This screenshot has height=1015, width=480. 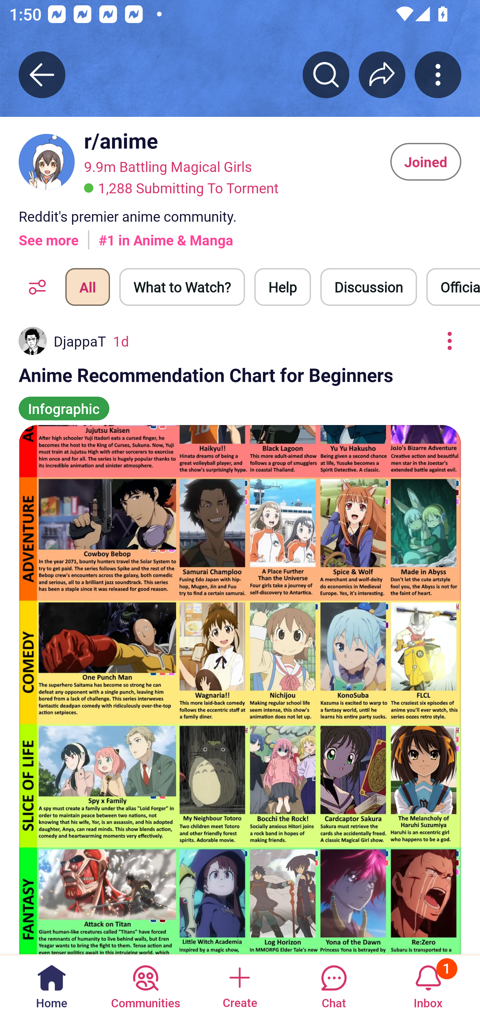 I want to click on Discussion, so click(x=369, y=286).